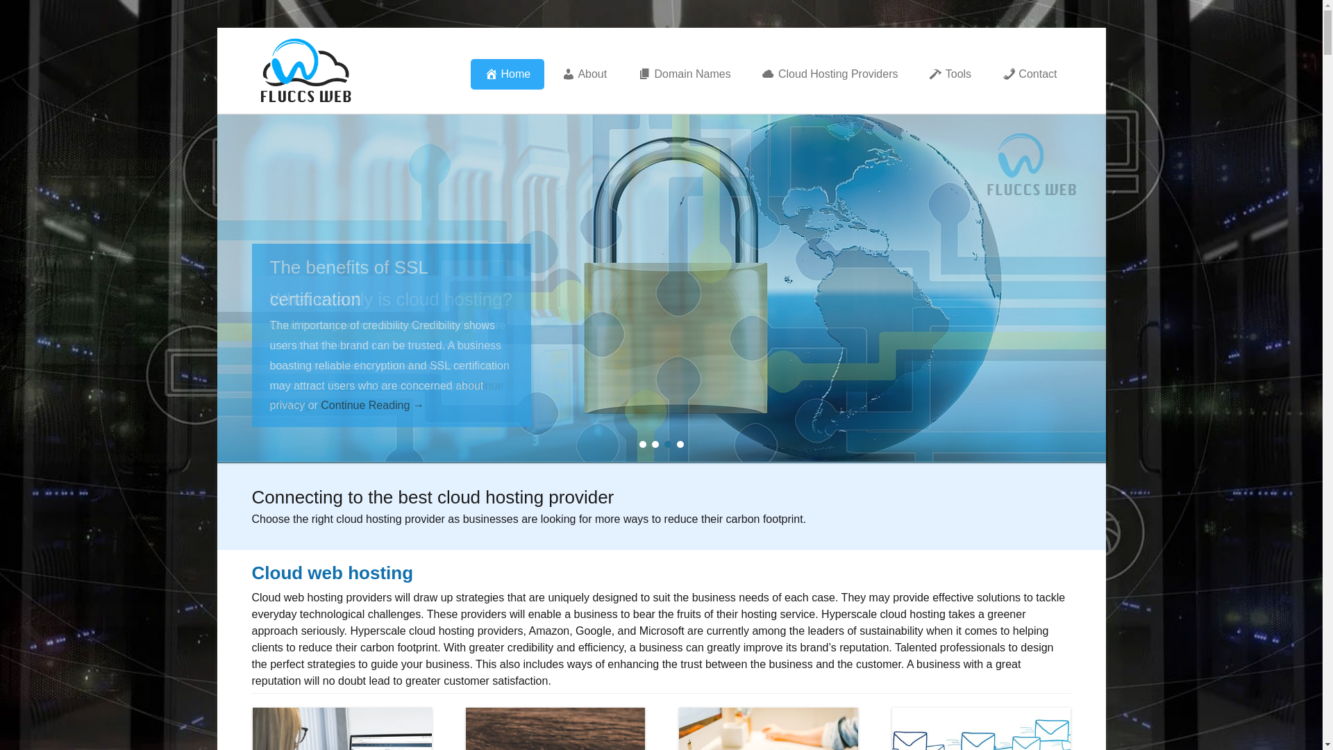  Describe the element at coordinates (508, 74) in the screenshot. I see `Home` at that location.